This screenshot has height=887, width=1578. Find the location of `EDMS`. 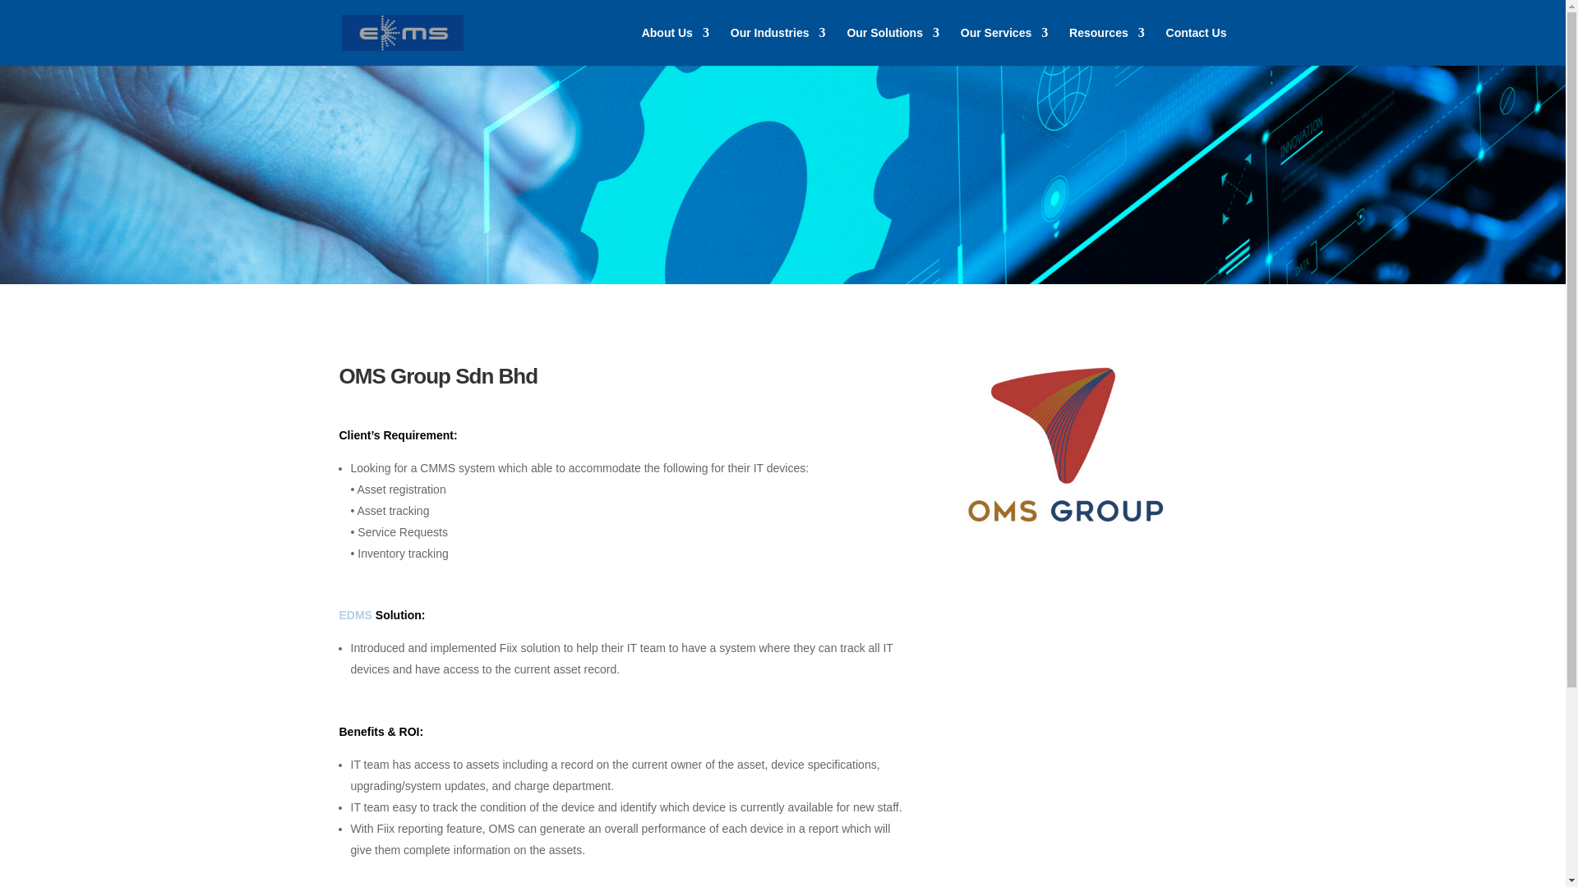

EDMS is located at coordinates (355, 614).